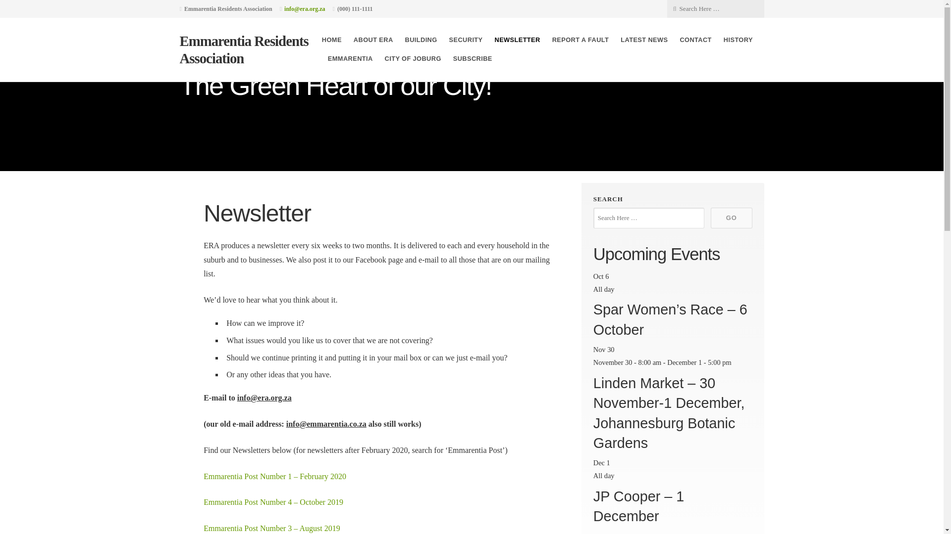 Image resolution: width=951 pixels, height=534 pixels. I want to click on Go, so click(76, 8).